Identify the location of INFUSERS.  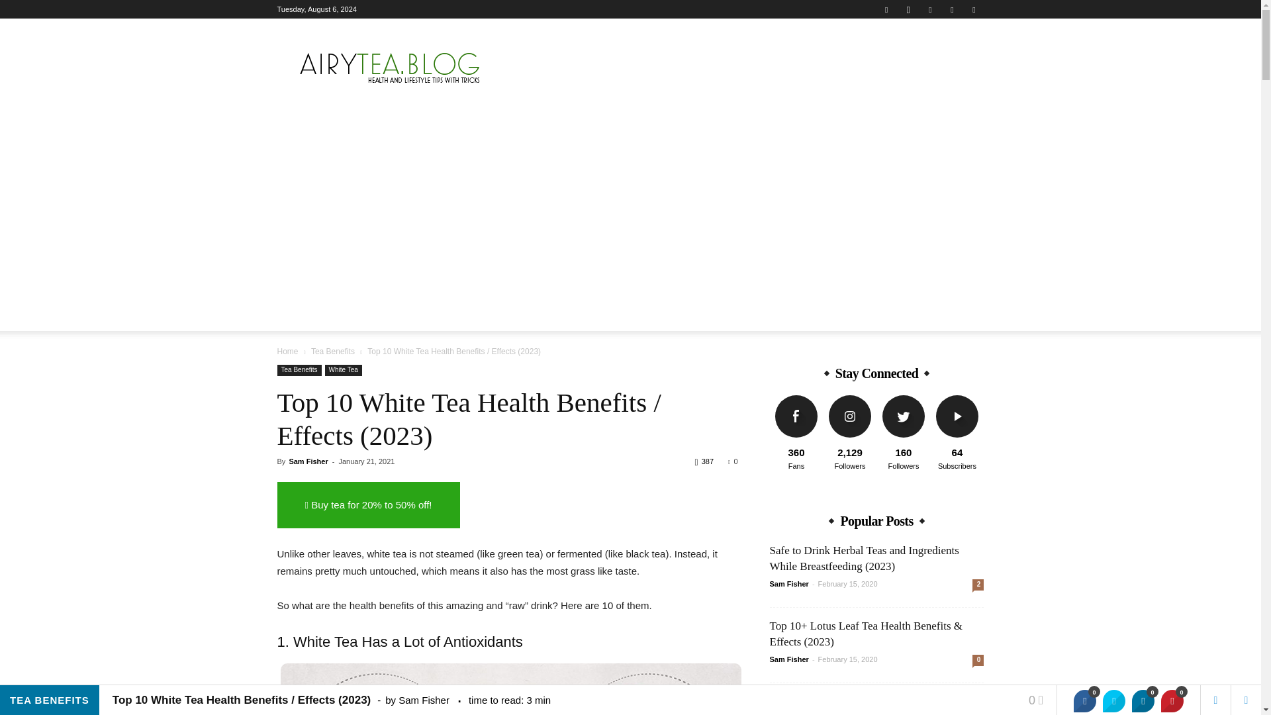
(419, 316).